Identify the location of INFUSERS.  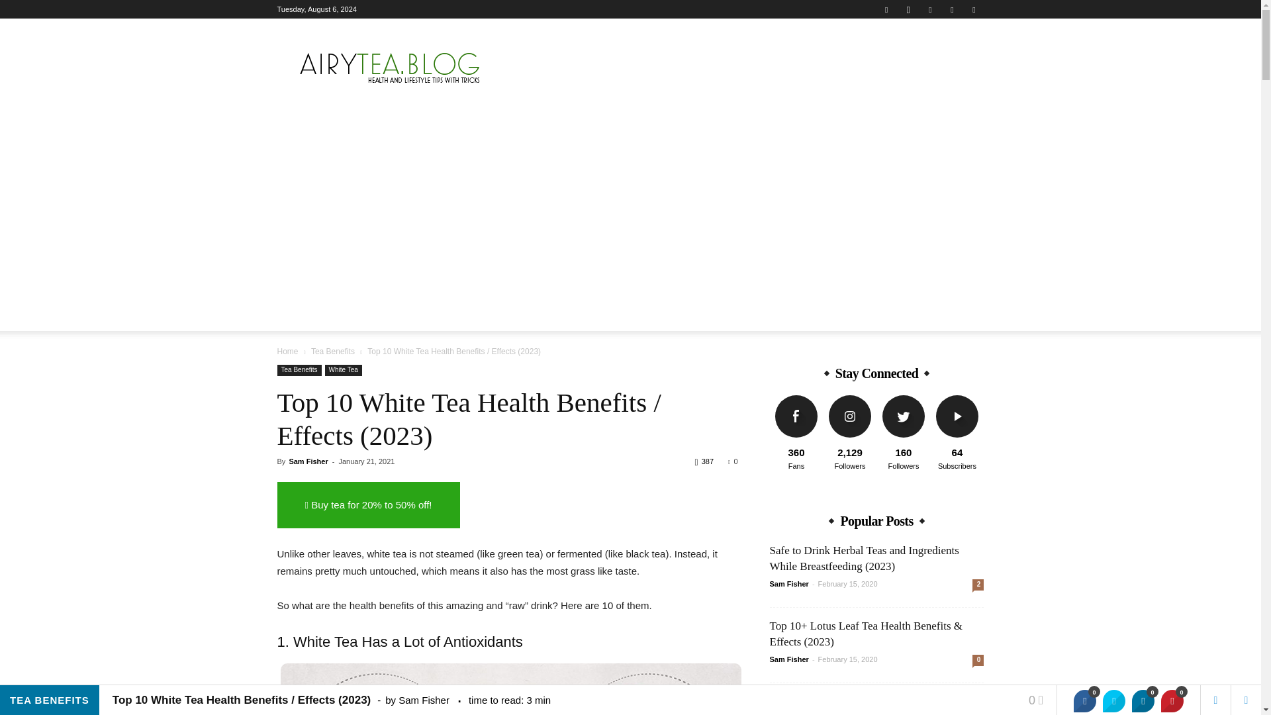
(419, 316).